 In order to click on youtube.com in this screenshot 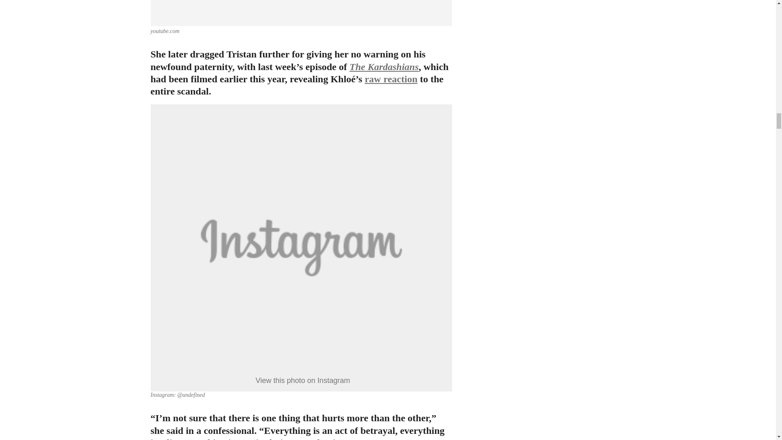, I will do `click(165, 31)`.